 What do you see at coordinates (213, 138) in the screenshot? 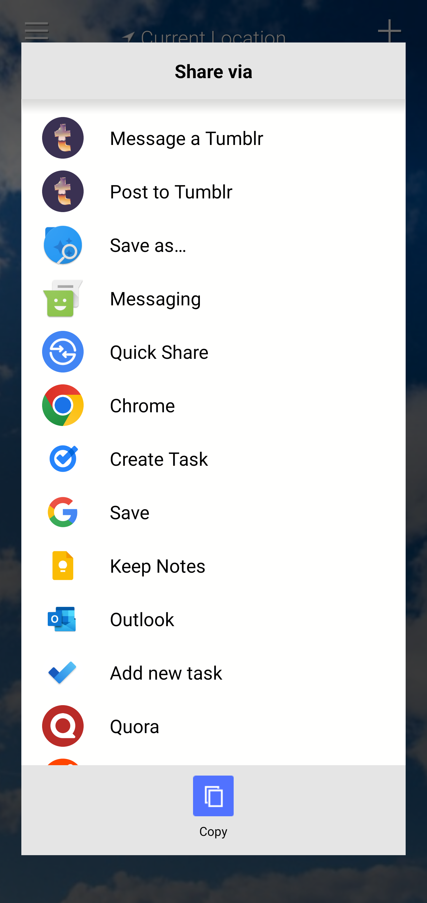
I see `Message a Tumblr` at bounding box center [213, 138].